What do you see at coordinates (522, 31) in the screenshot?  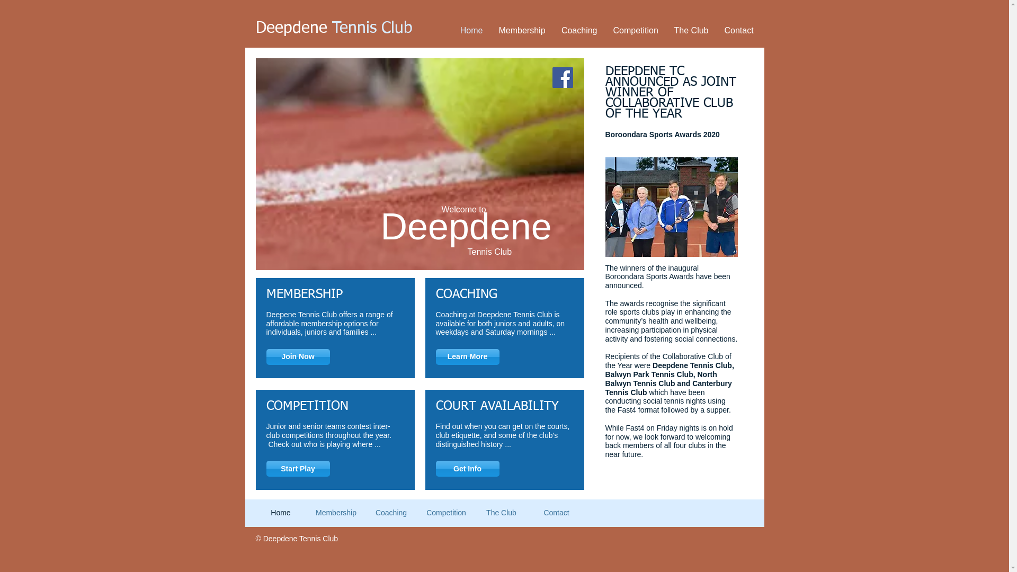 I see `Membership` at bounding box center [522, 31].